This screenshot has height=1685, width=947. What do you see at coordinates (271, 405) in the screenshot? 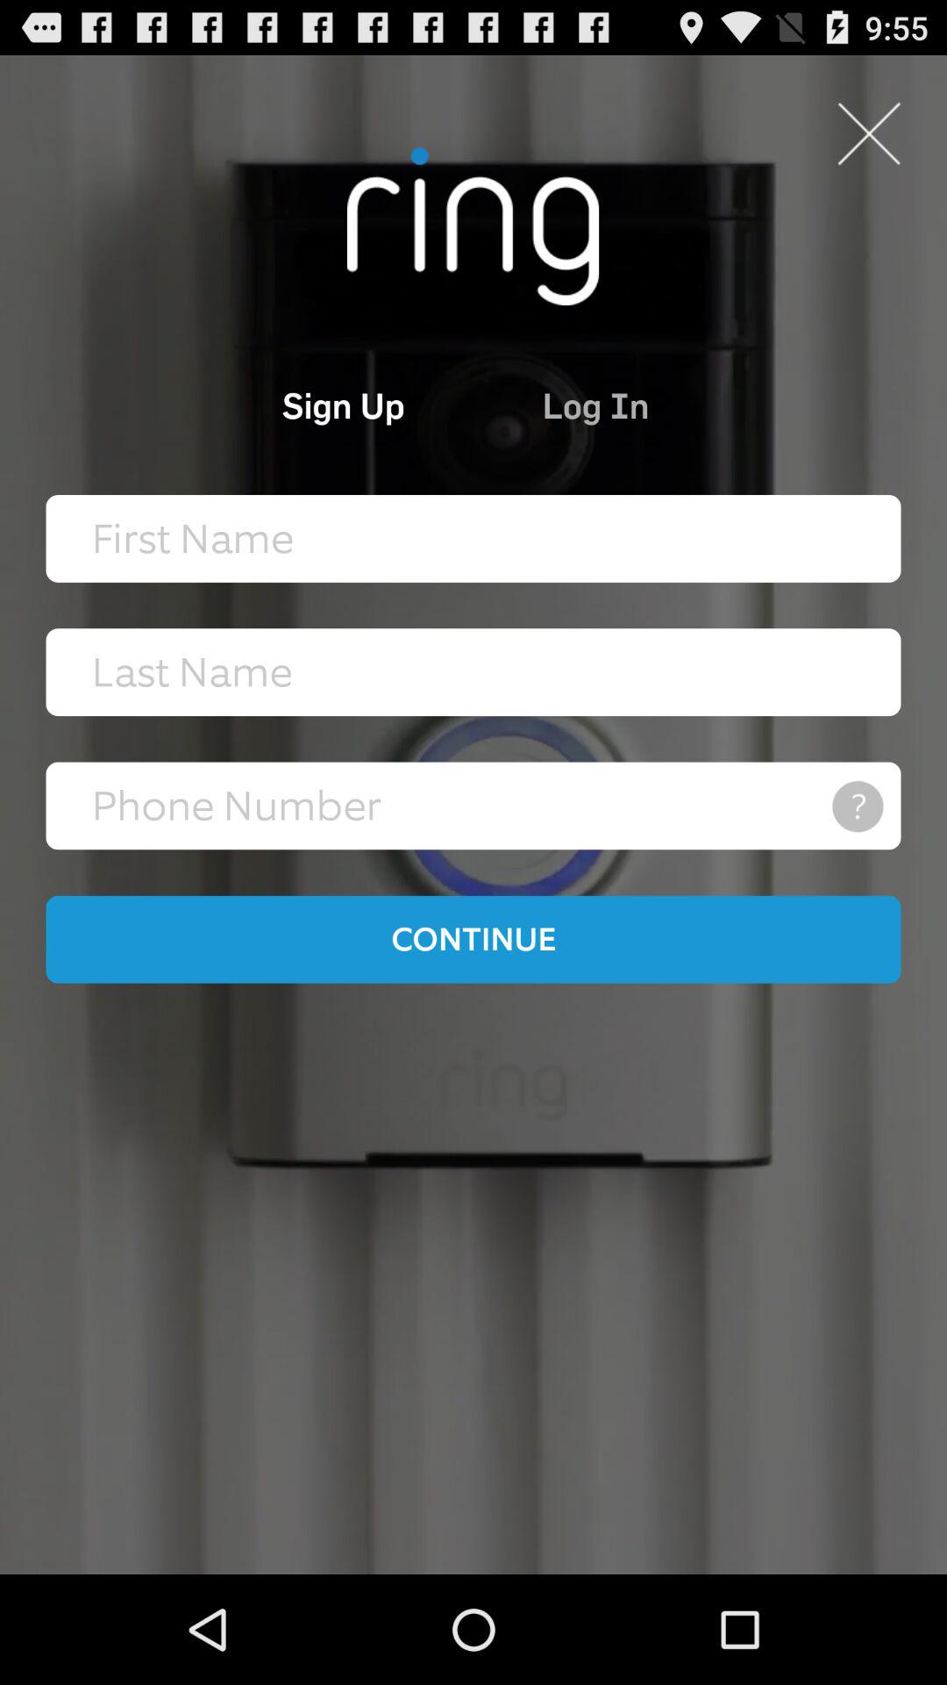
I see `click the item next to log in item` at bounding box center [271, 405].